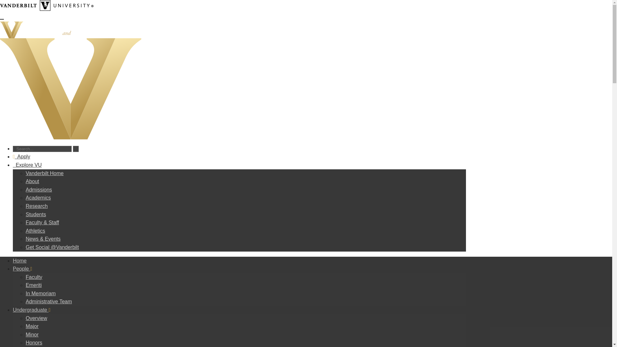  Describe the element at coordinates (34, 285) in the screenshot. I see `Emeriti` at that location.